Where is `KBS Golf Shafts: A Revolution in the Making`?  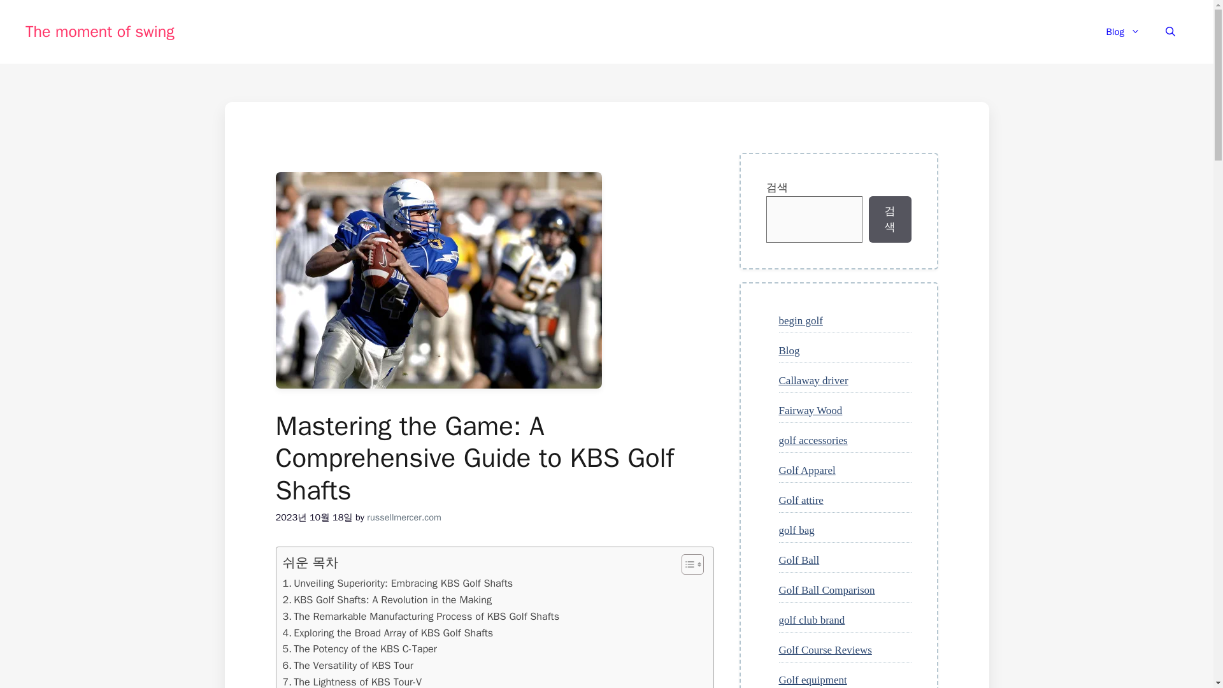 KBS Golf Shafts: A Revolution in the Making is located at coordinates (387, 599).